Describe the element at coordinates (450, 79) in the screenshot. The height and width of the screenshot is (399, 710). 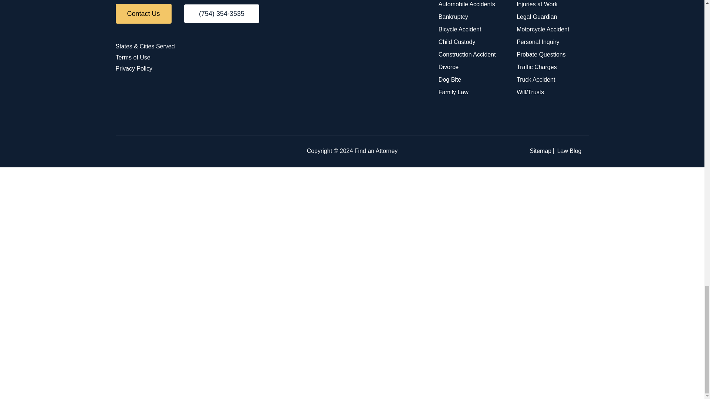
I see `Dog Bite` at that location.